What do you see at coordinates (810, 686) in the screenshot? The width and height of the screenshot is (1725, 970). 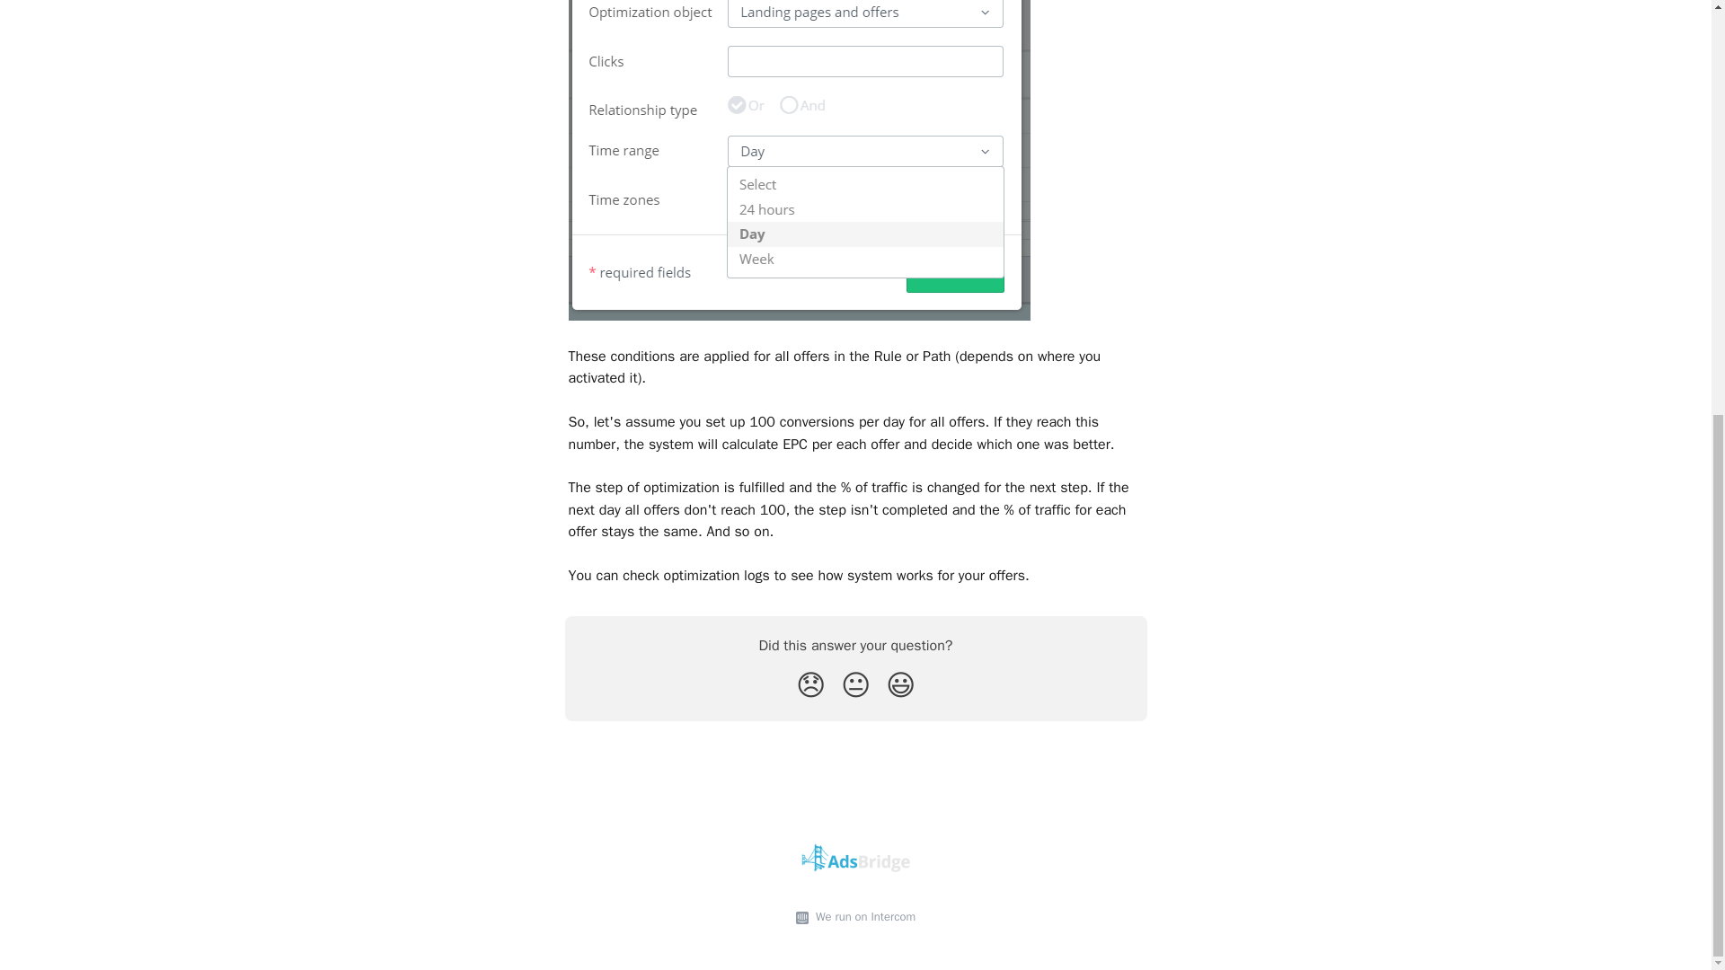 I see `Disappointed` at bounding box center [810, 686].